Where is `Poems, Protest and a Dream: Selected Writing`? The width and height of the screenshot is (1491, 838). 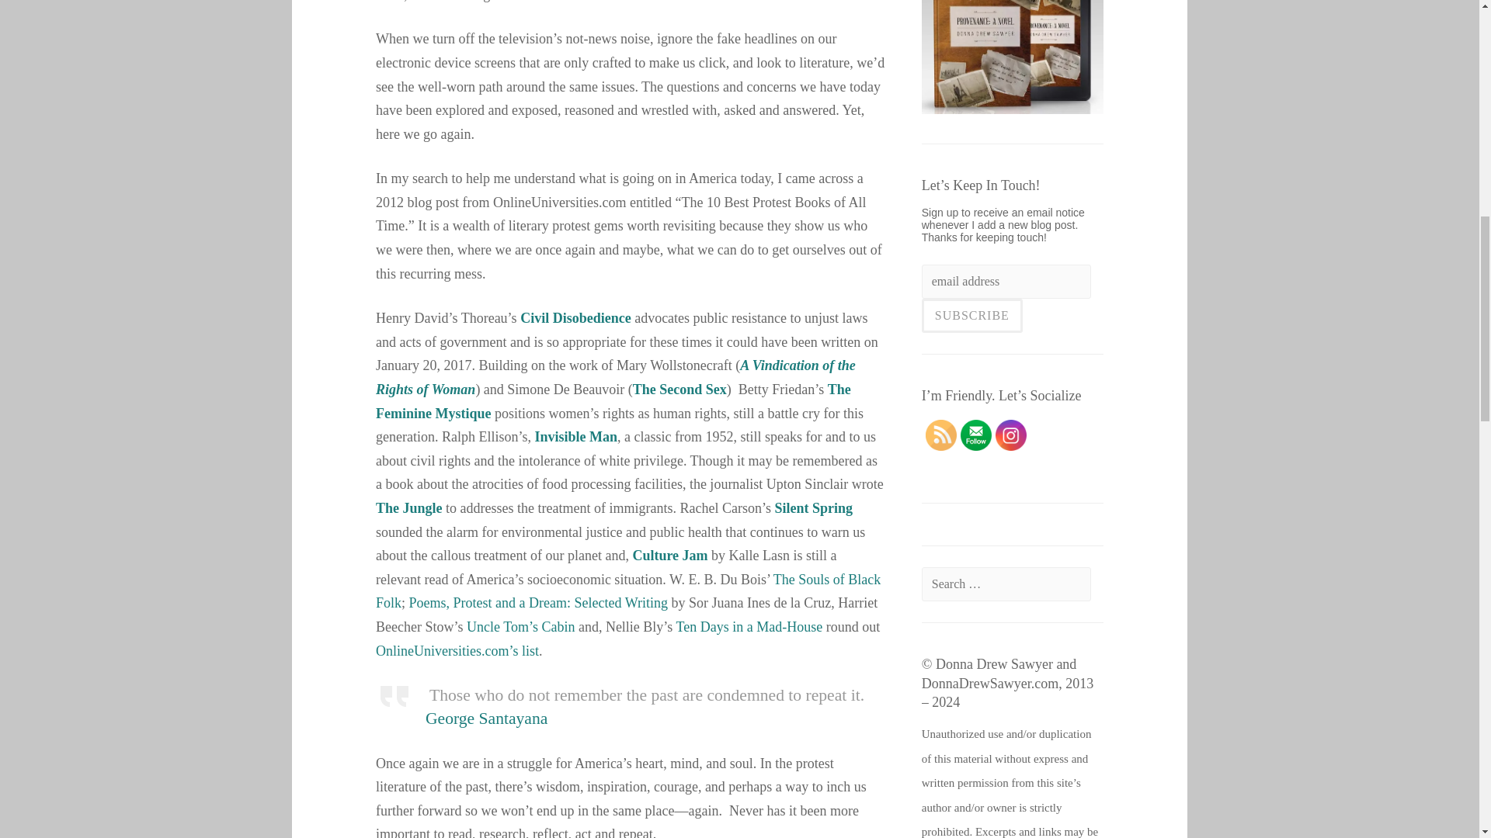 Poems, Protest and a Dream: Selected Writing is located at coordinates (538, 602).